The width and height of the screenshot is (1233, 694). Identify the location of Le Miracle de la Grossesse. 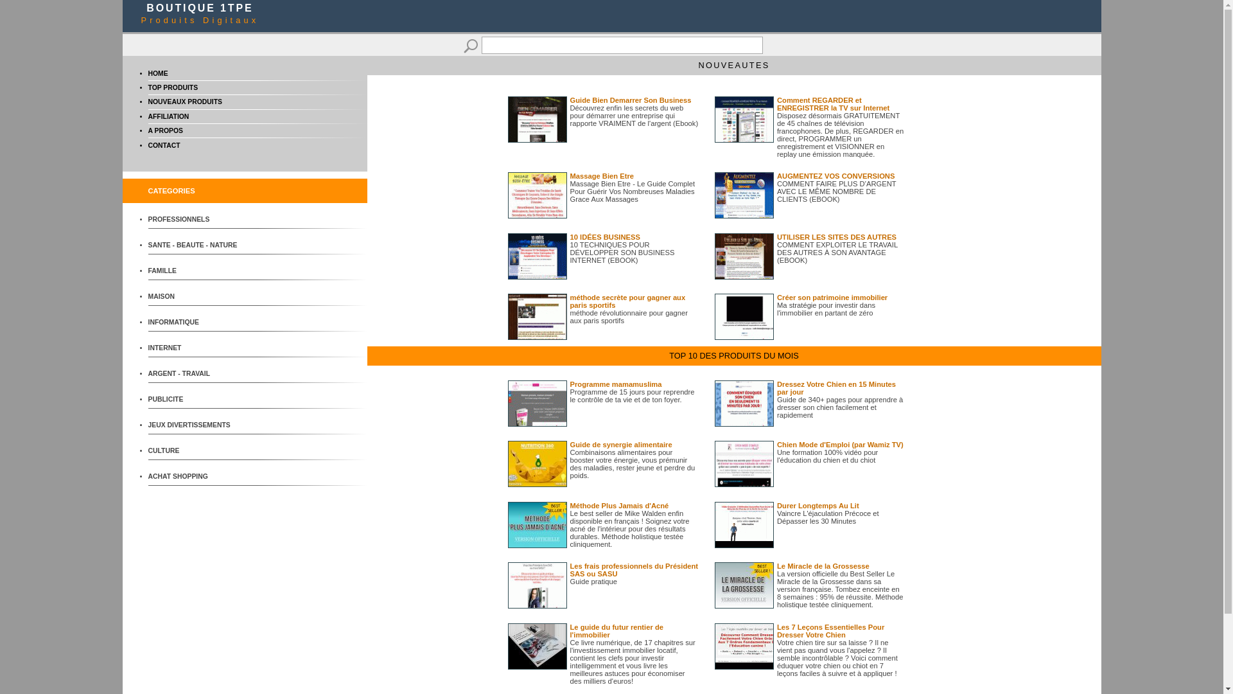
(823, 566).